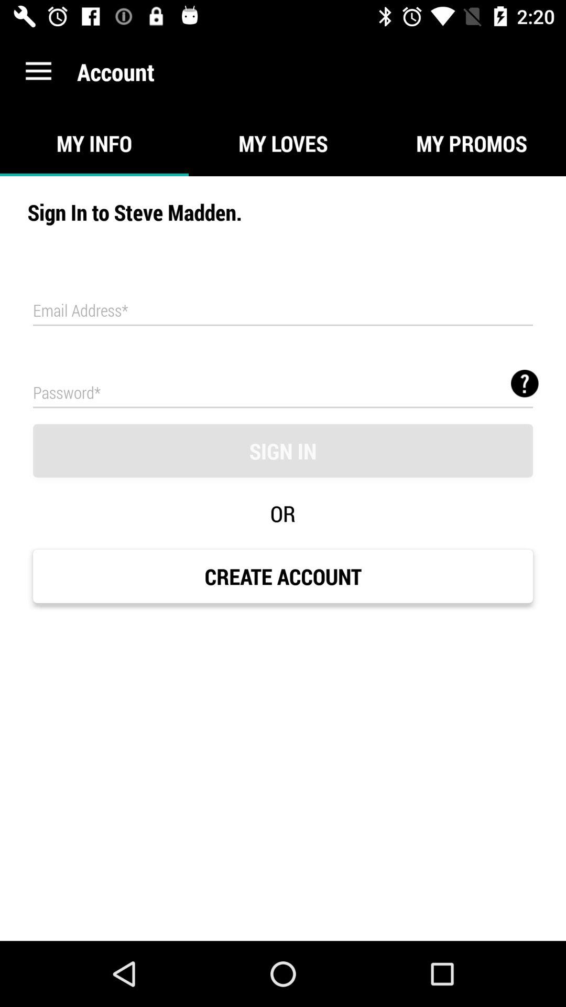  I want to click on turn on the item on the right, so click(525, 383).